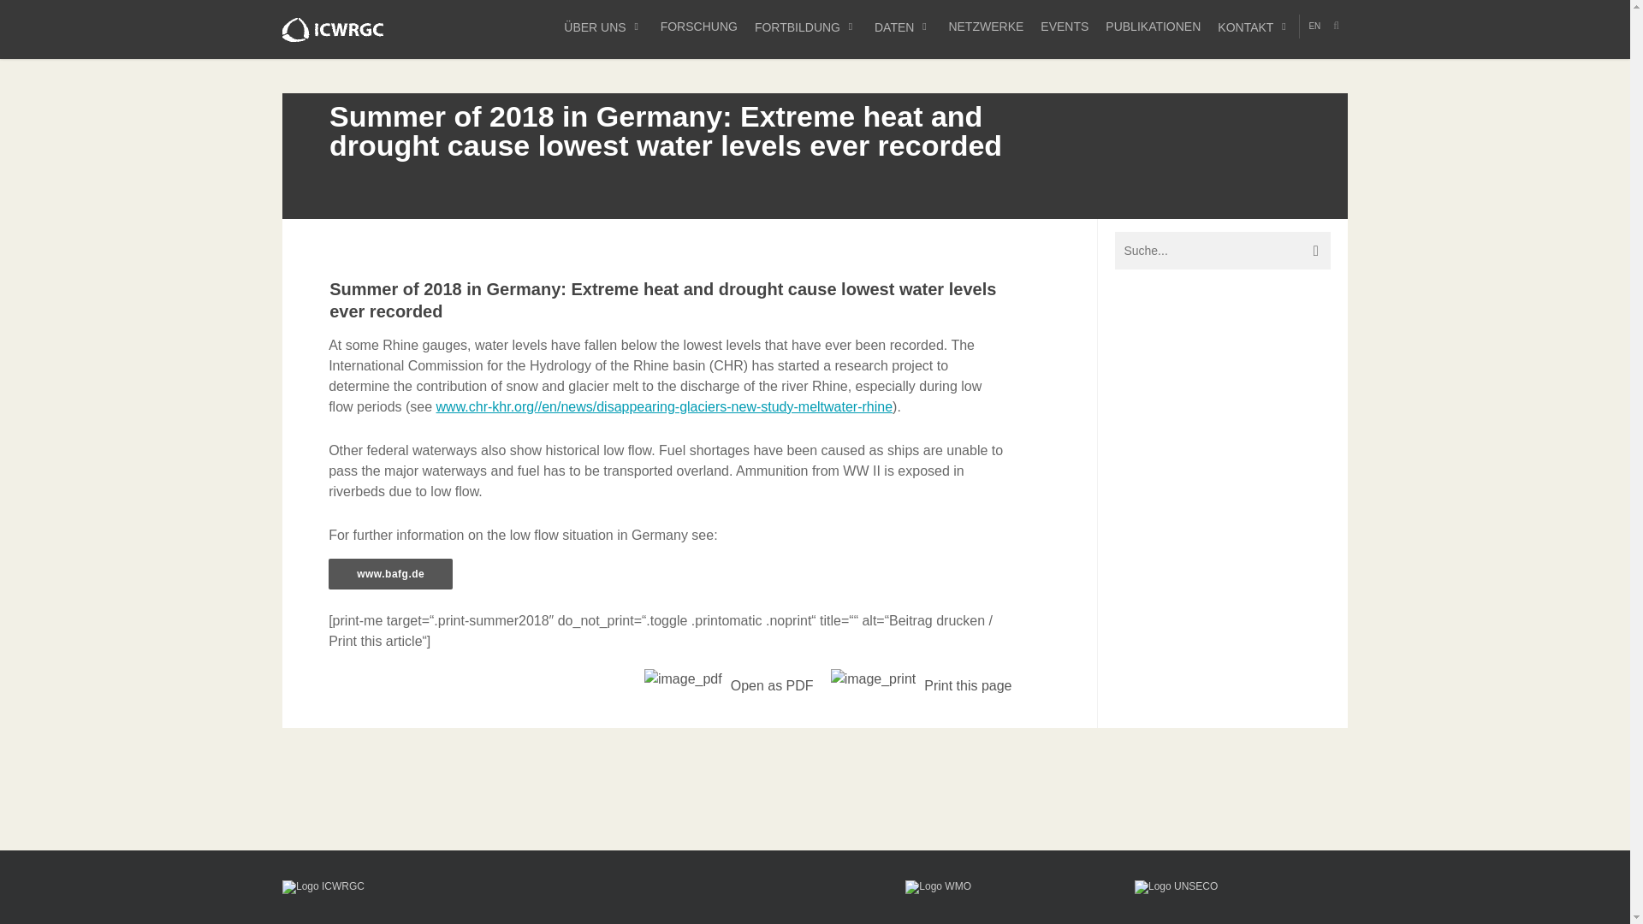 The width and height of the screenshot is (1643, 924). Describe the element at coordinates (805, 27) in the screenshot. I see `FORTBILDUNG` at that location.